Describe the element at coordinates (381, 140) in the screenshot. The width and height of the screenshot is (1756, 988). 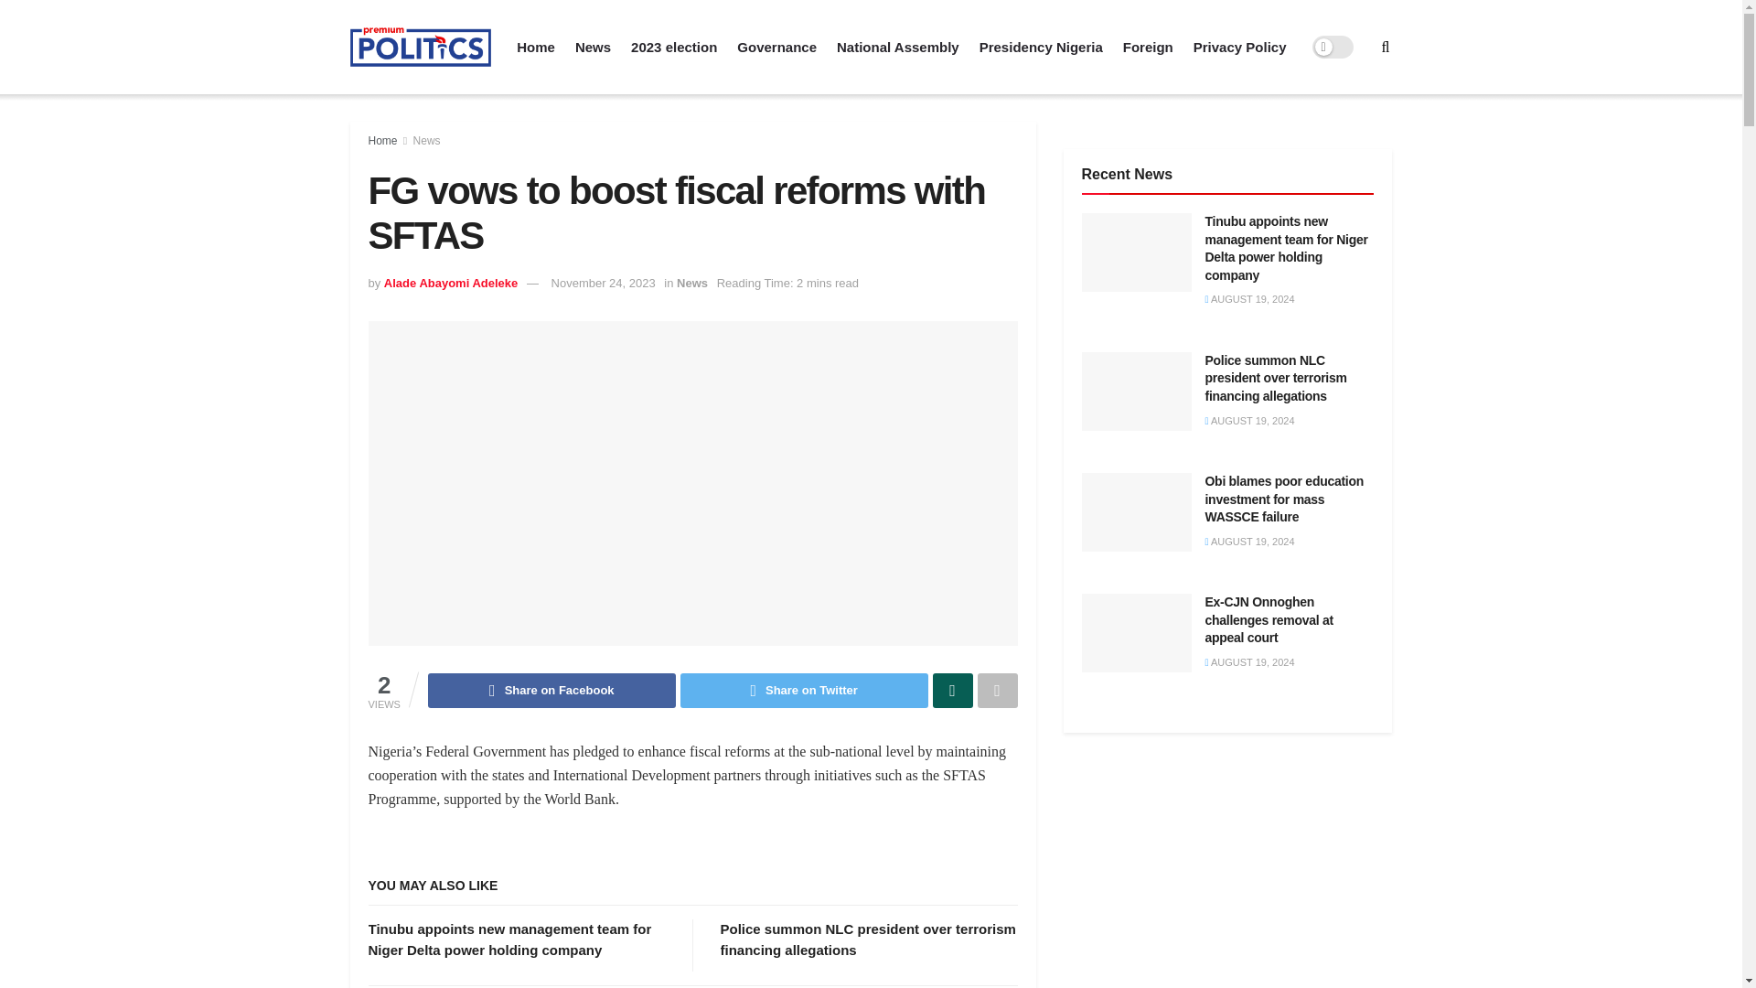
I see `Home` at that location.